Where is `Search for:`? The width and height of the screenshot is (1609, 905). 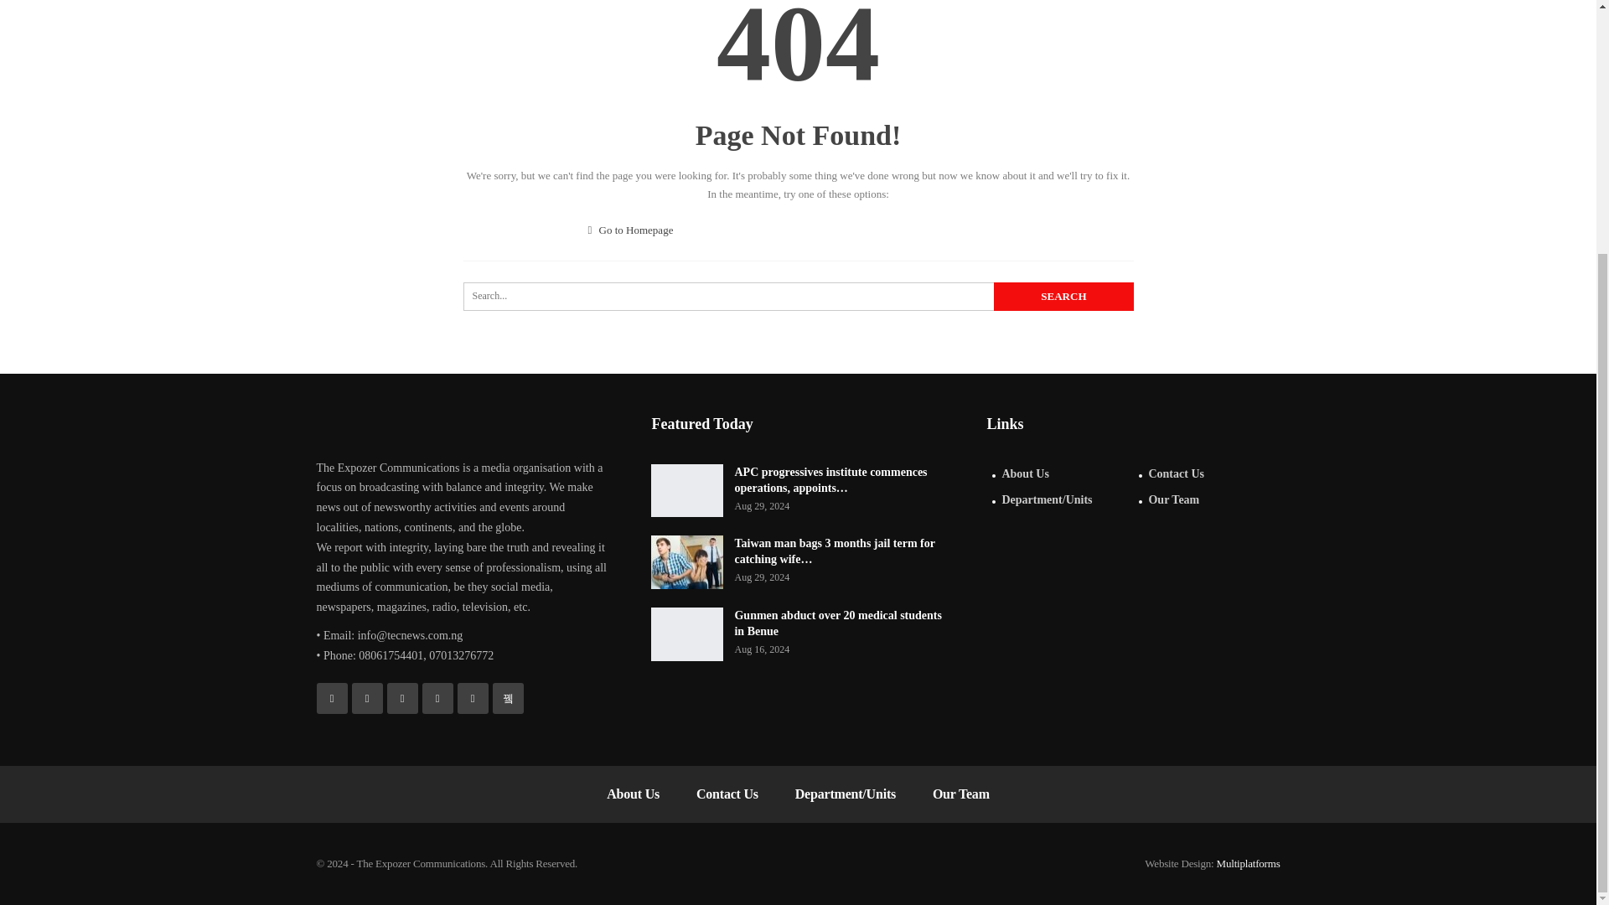
Search for: is located at coordinates (798, 297).